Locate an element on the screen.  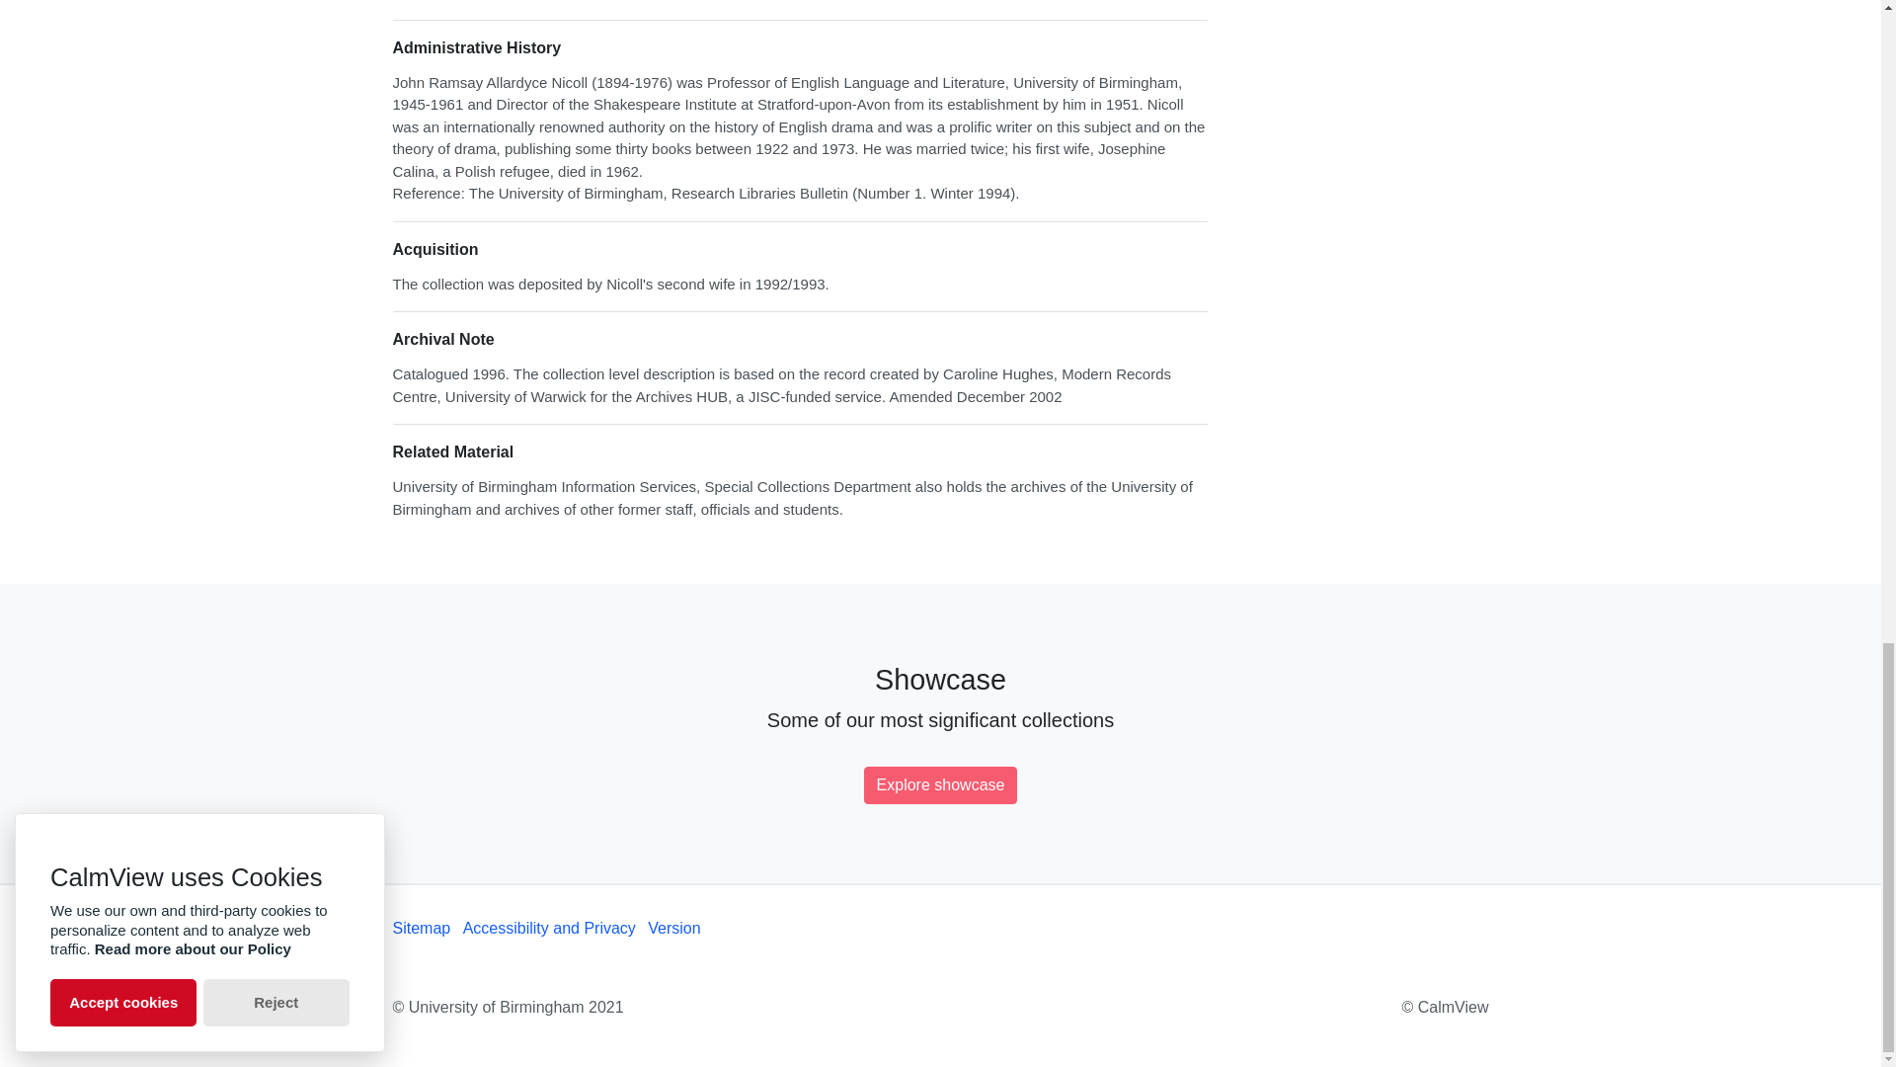
Sitemap is located at coordinates (421, 928).